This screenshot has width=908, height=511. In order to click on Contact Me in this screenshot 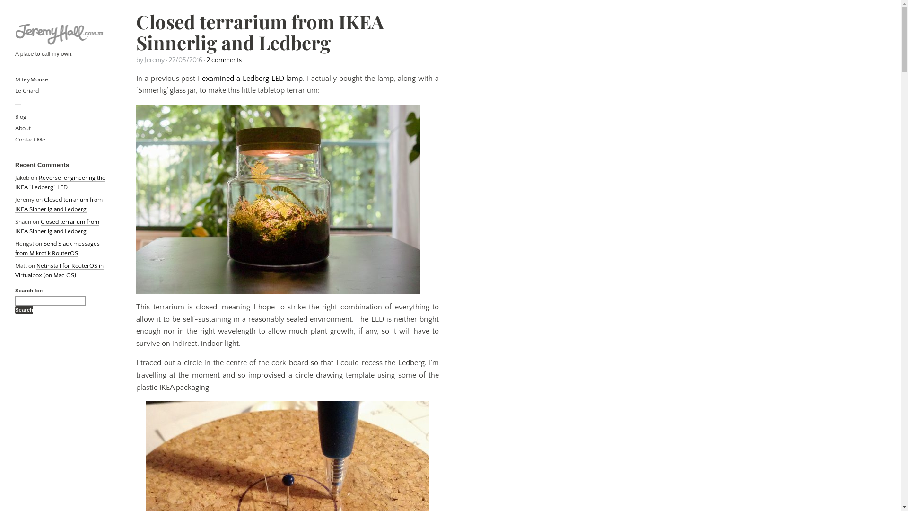, I will do `click(30, 140)`.